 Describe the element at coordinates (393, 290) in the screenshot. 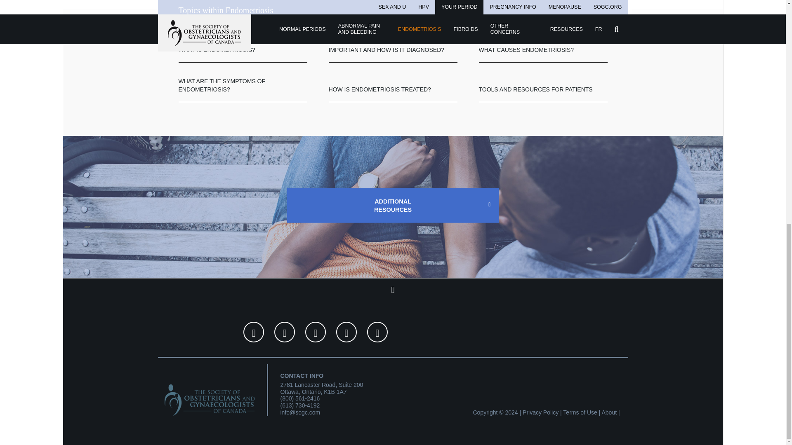

I see `Back to top` at that location.